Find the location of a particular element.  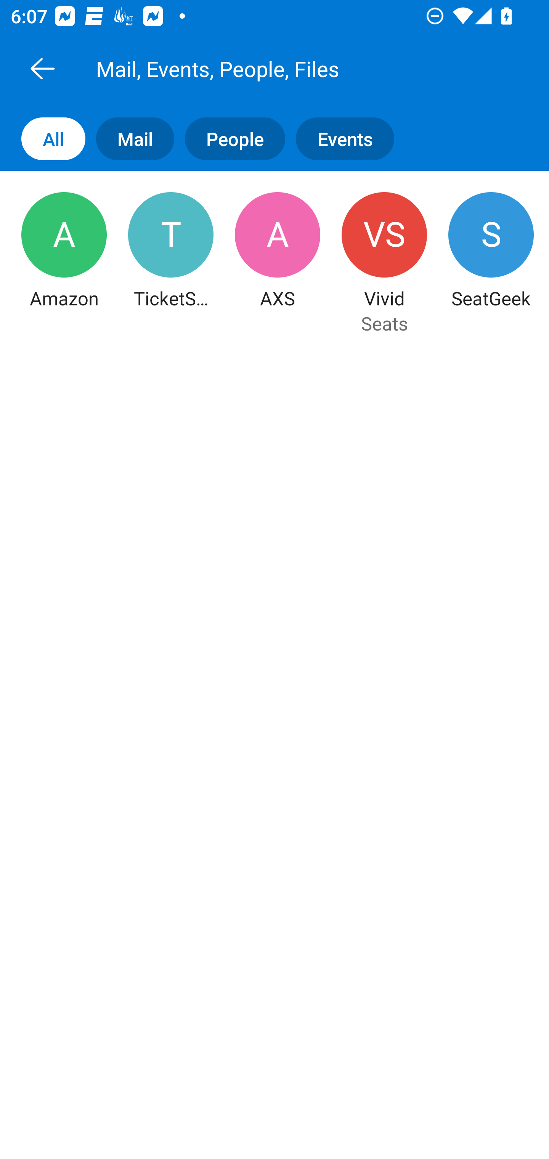

Events is located at coordinates (350, 138).